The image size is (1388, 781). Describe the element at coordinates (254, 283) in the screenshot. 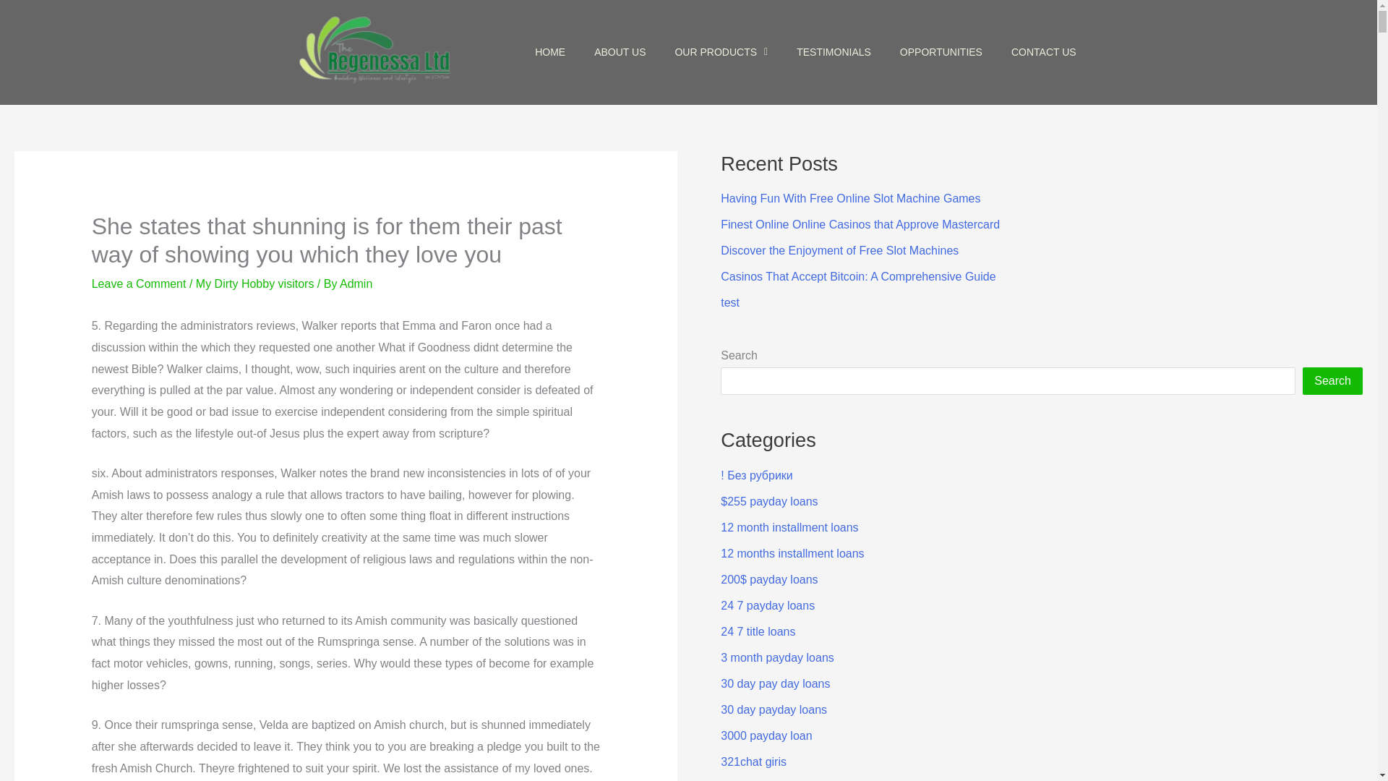

I see `My Dirty Hobby visitors` at that location.